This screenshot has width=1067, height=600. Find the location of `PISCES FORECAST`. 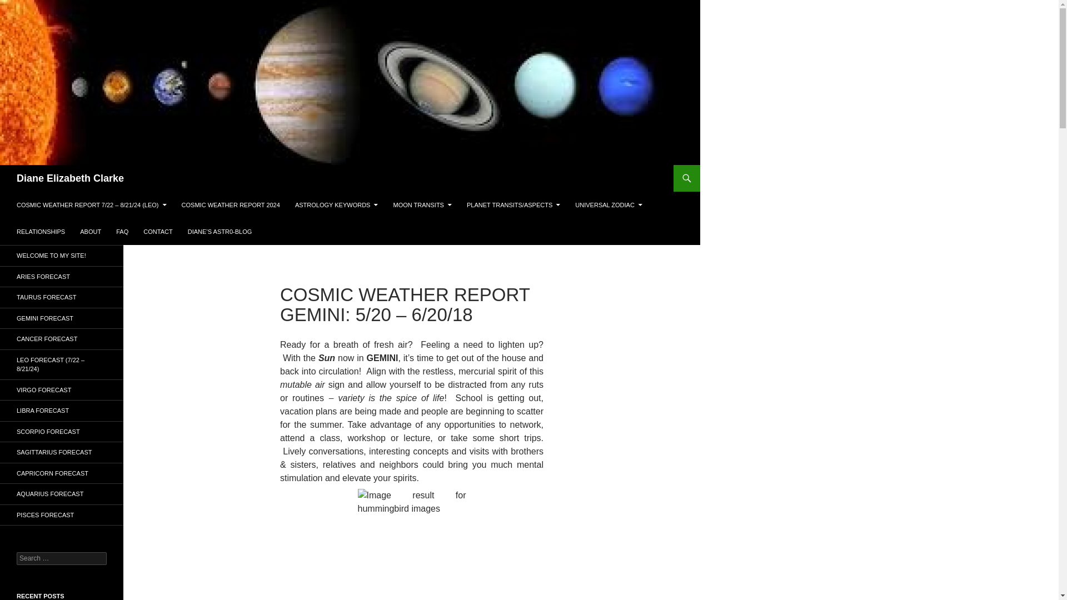

PISCES FORECAST is located at coordinates (62, 514).